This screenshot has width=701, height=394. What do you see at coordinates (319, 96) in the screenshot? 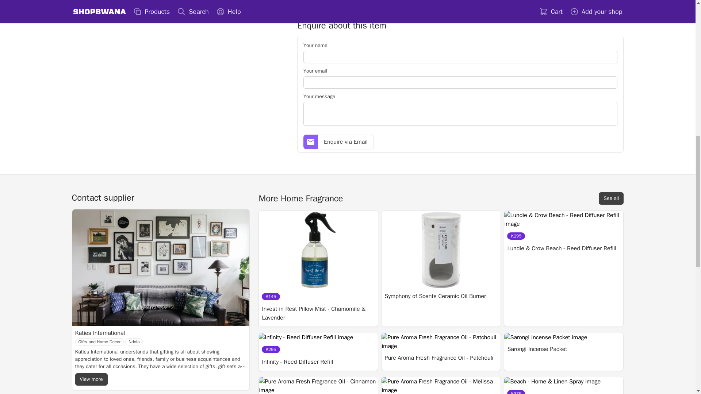
I see `Your message` at bounding box center [319, 96].